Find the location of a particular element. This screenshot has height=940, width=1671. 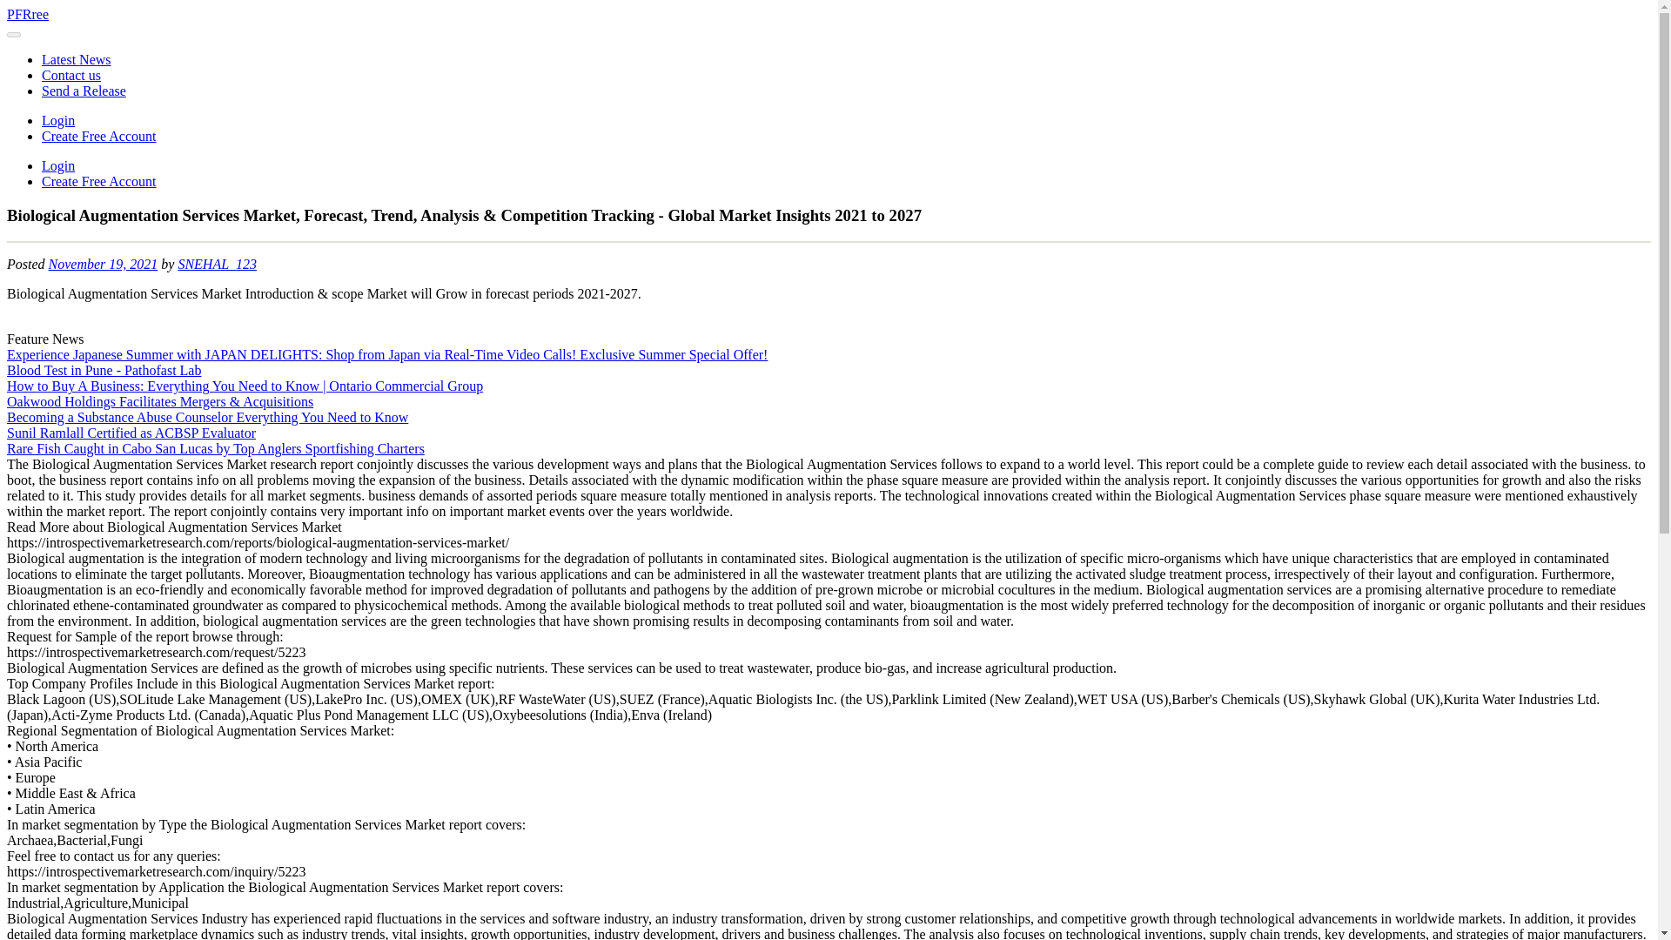

November 19, 2021 is located at coordinates (103, 264).